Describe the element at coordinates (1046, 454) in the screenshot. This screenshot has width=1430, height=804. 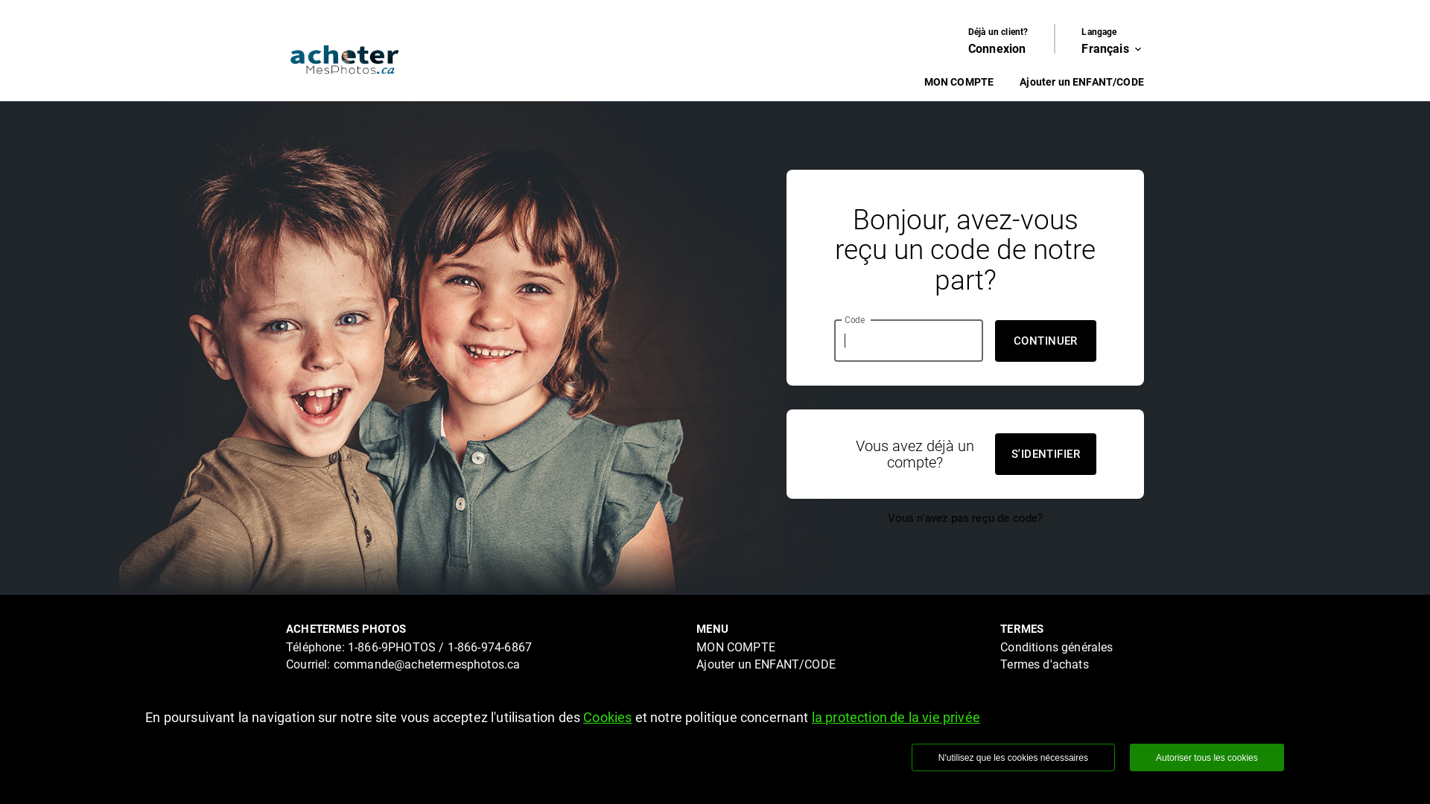
I see `S'IDENTIFIER` at that location.